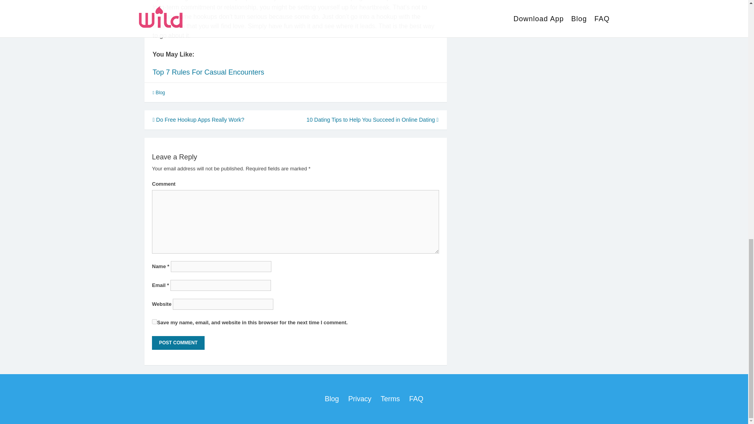 Image resolution: width=754 pixels, height=424 pixels. I want to click on 10 Dating Tips to Help You Succeed in Online Dating, so click(373, 120).